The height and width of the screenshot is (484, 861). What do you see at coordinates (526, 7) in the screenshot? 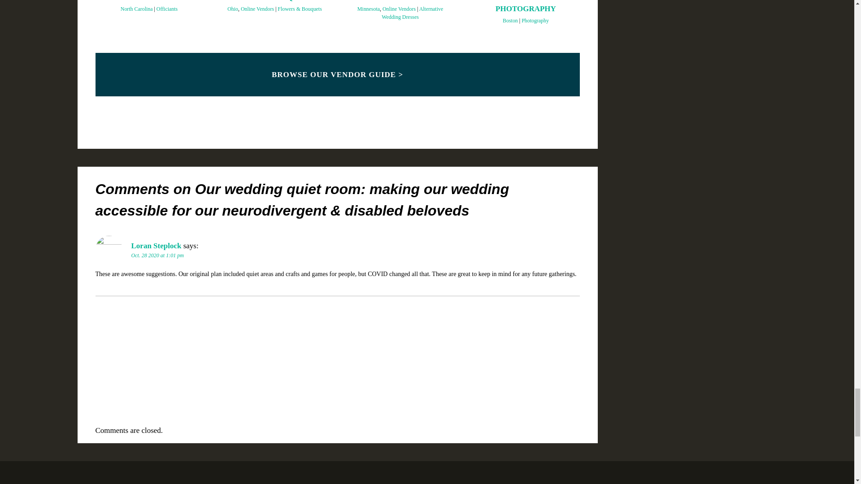
I see `MacRamos Photography` at bounding box center [526, 7].